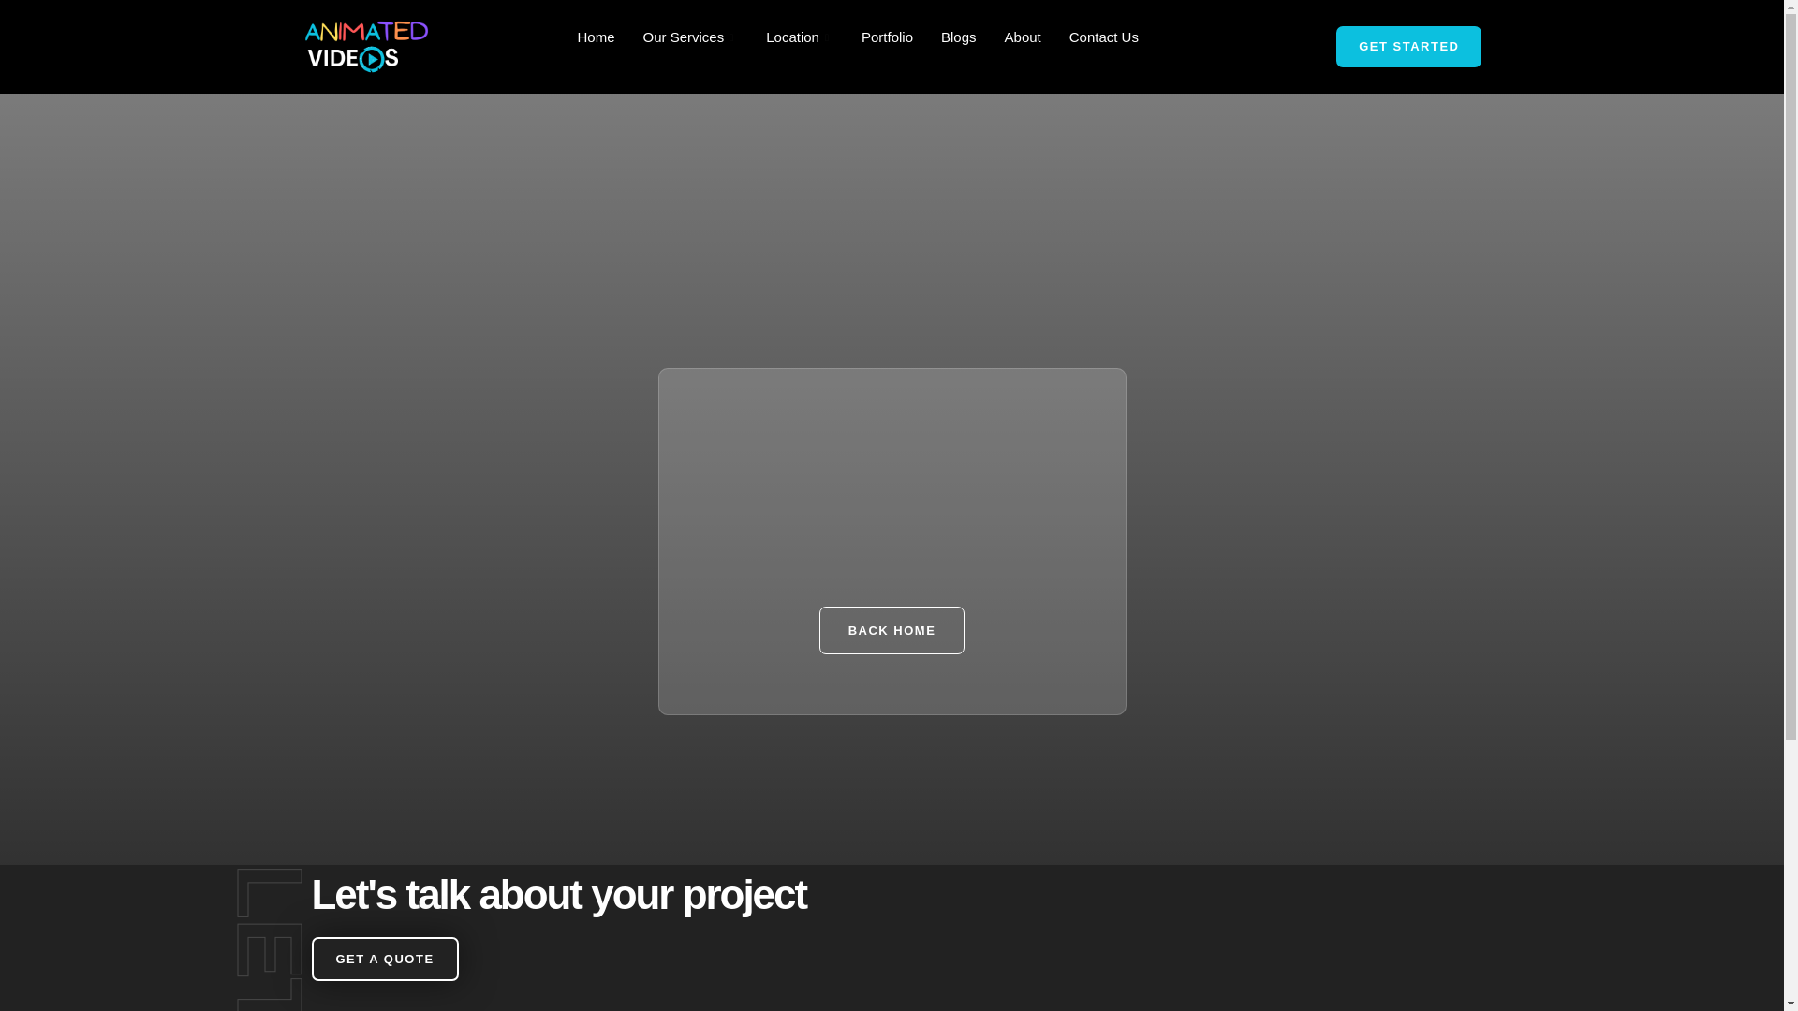 This screenshot has width=1798, height=1011. What do you see at coordinates (691, 37) in the screenshot?
I see `Our Services` at bounding box center [691, 37].